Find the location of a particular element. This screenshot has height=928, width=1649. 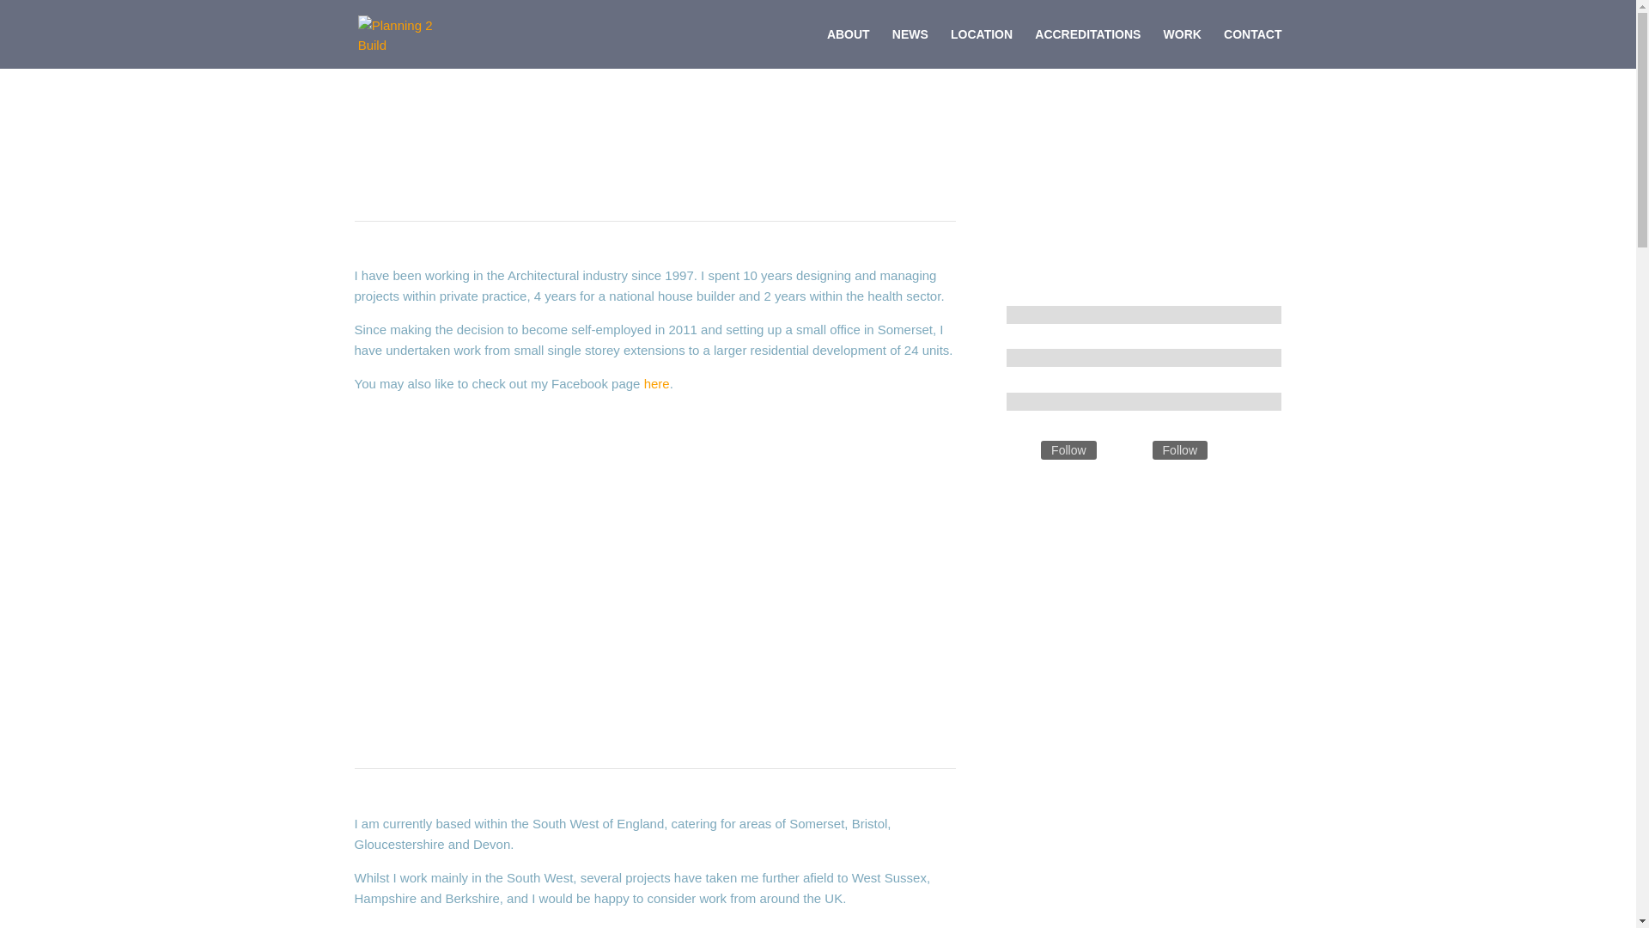

Follow is located at coordinates (1068, 449).